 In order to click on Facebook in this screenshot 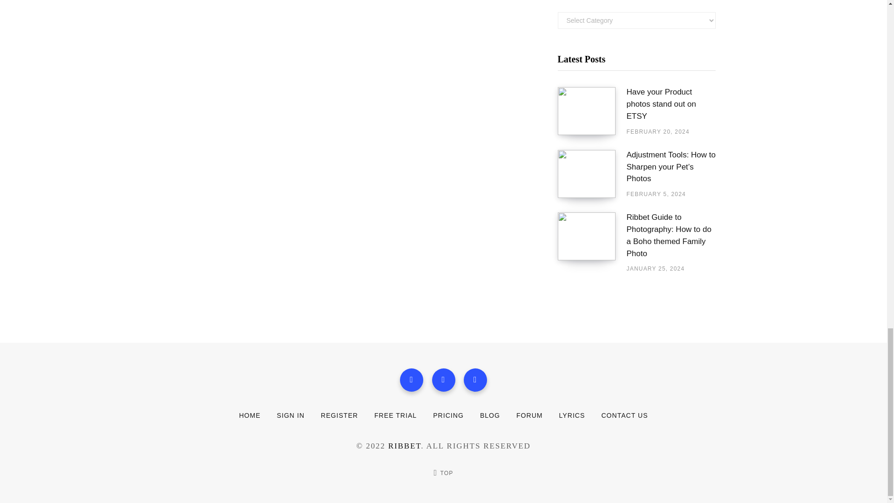, I will do `click(411, 380)`.